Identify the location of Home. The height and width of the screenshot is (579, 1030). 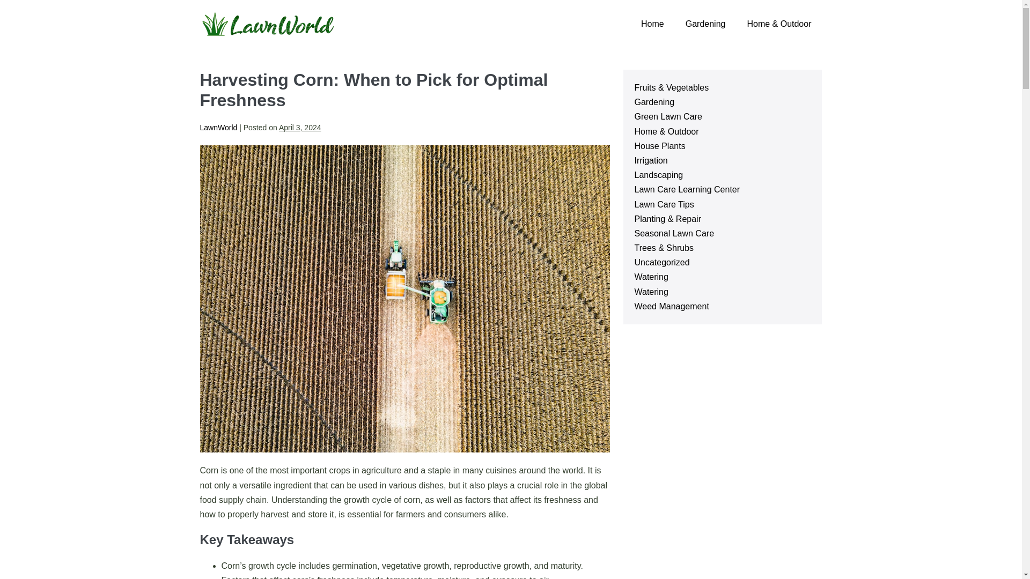
(652, 24).